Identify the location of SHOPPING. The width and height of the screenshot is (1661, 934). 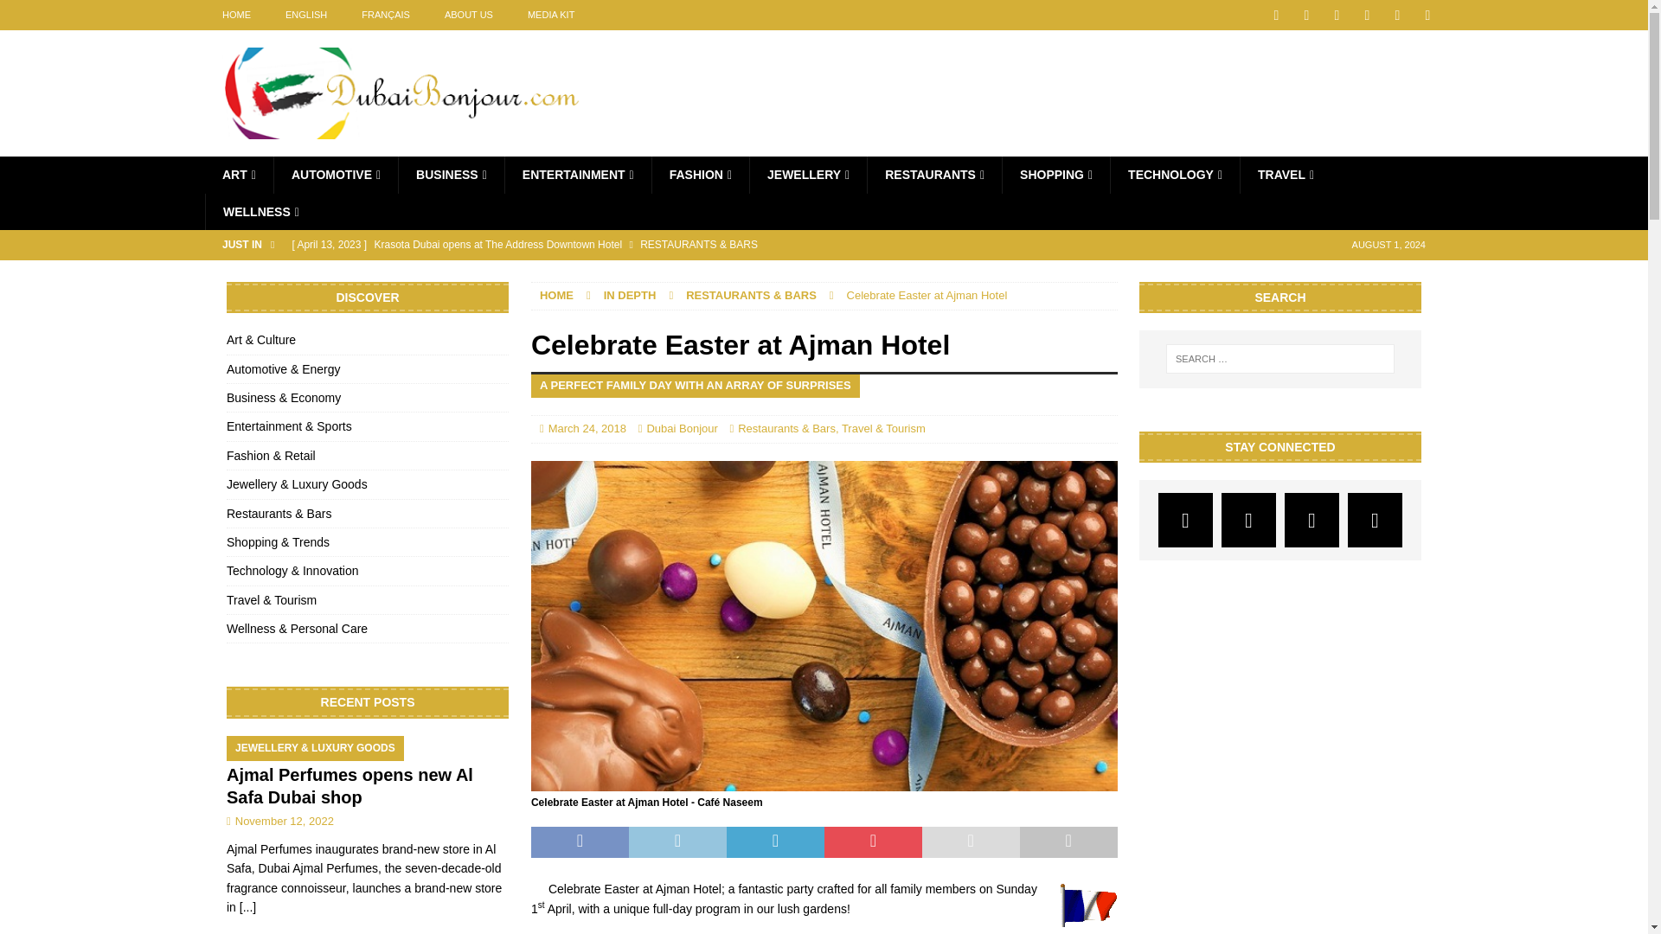
(1055, 175).